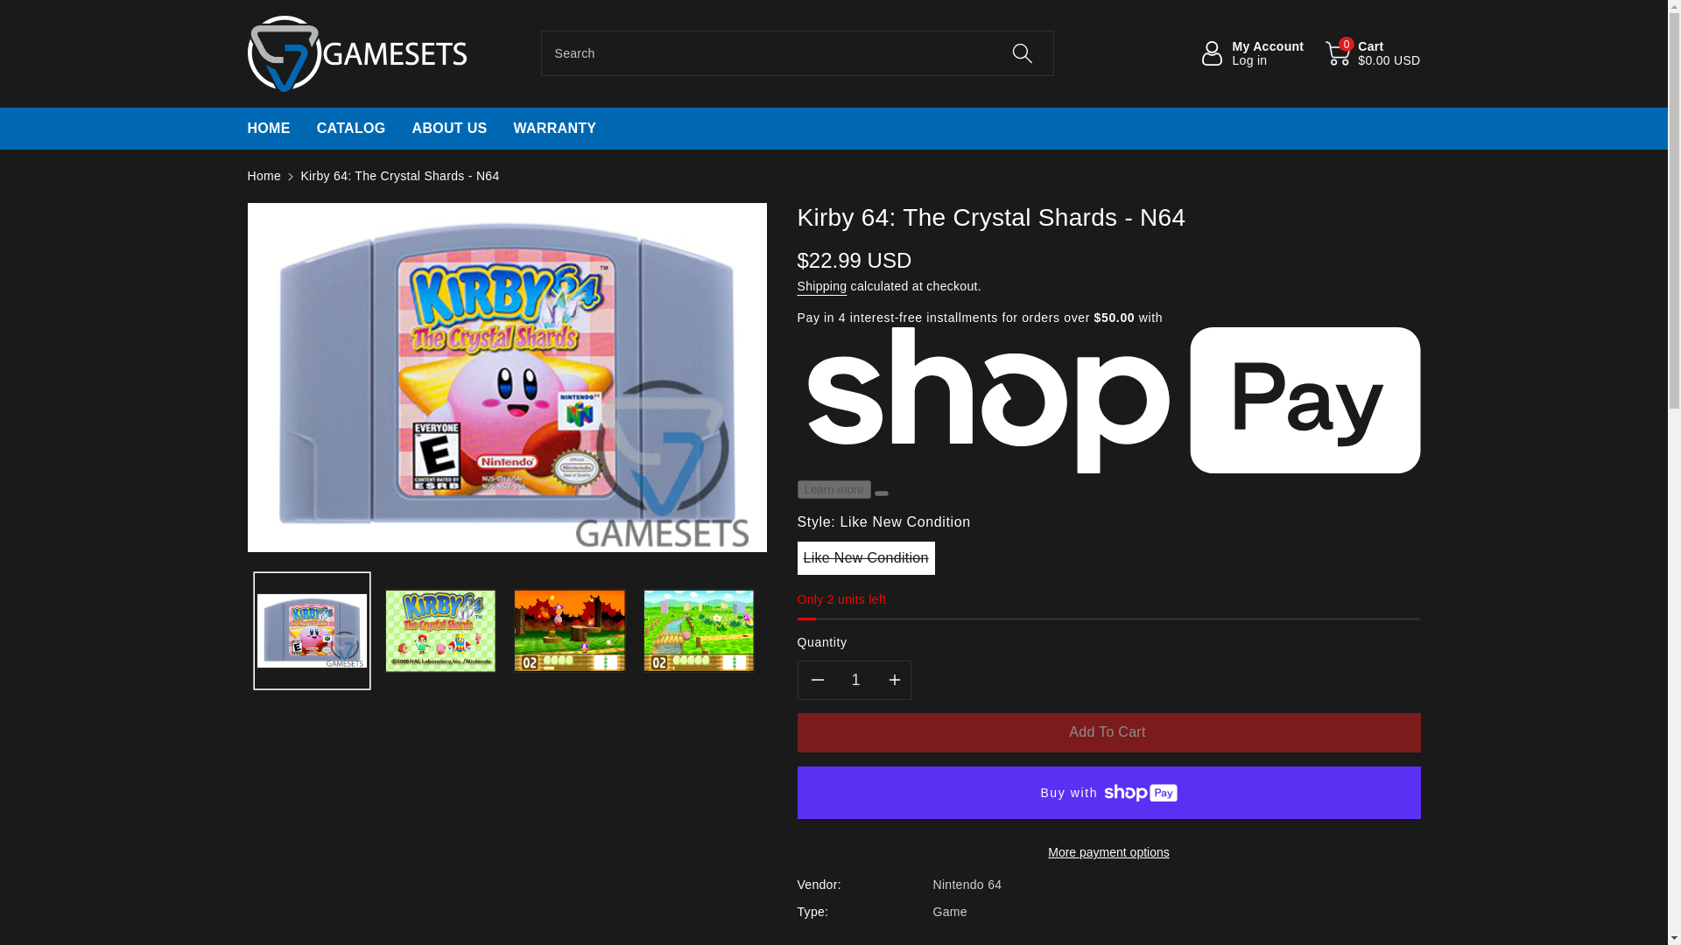 The height and width of the screenshot is (945, 1681). Describe the element at coordinates (264, 175) in the screenshot. I see `Skip To Content` at that location.